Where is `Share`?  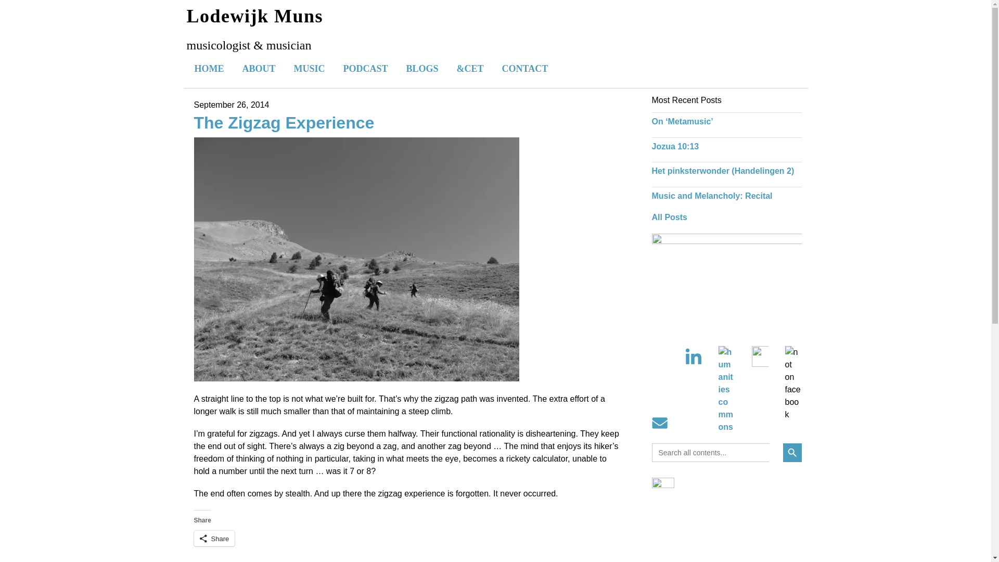 Share is located at coordinates (214, 538).